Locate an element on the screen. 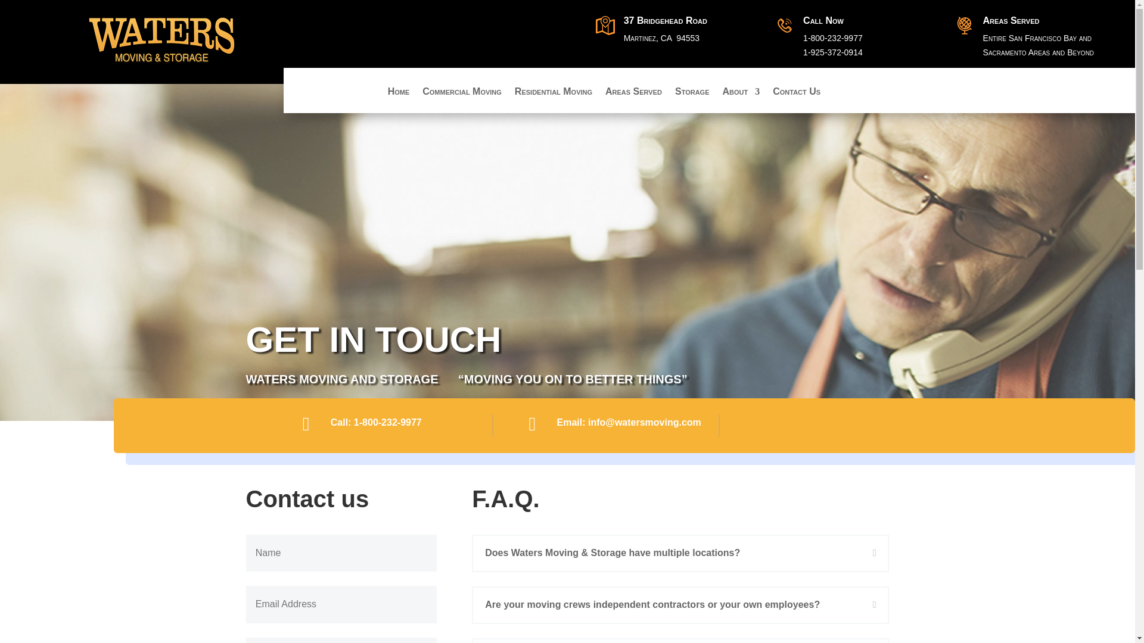 Image resolution: width=1144 pixels, height=643 pixels. About is located at coordinates (740, 100).